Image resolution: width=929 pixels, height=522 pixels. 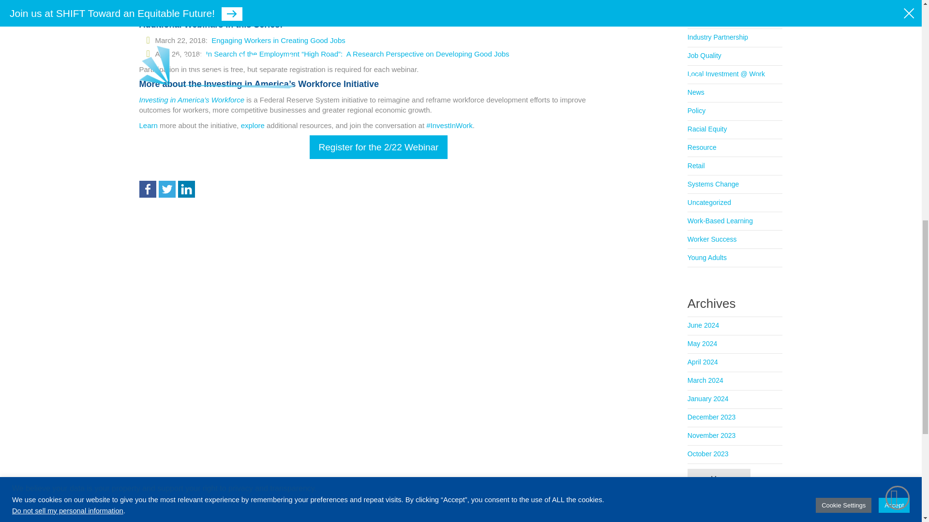 What do you see at coordinates (148, 189) in the screenshot?
I see `facebook` at bounding box center [148, 189].